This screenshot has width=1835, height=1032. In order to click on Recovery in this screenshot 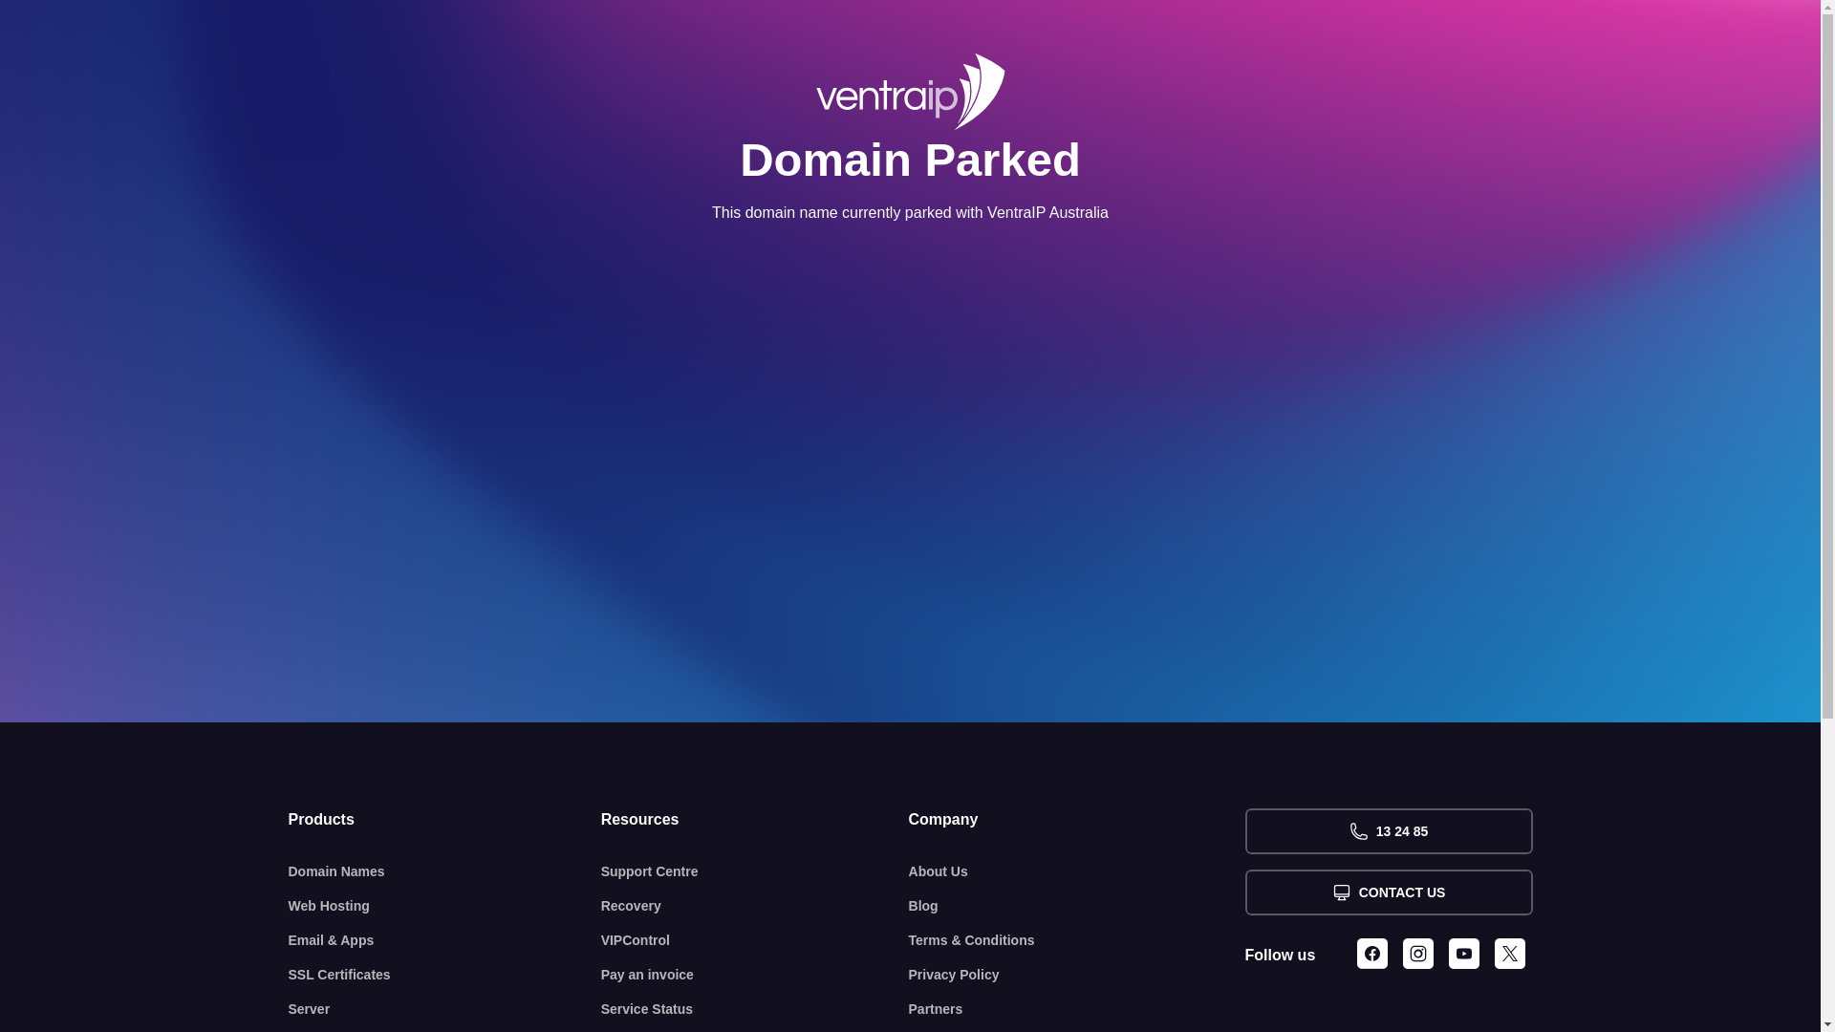, I will do `click(755, 906)`.